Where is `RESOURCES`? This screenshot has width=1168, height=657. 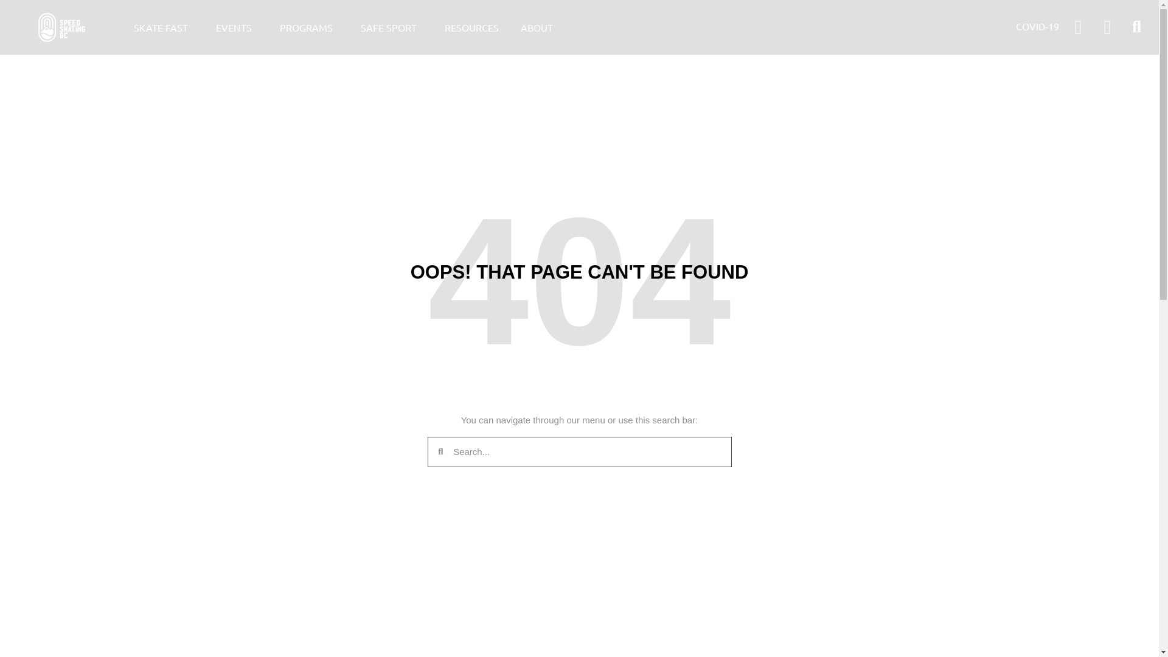
RESOURCES is located at coordinates (472, 27).